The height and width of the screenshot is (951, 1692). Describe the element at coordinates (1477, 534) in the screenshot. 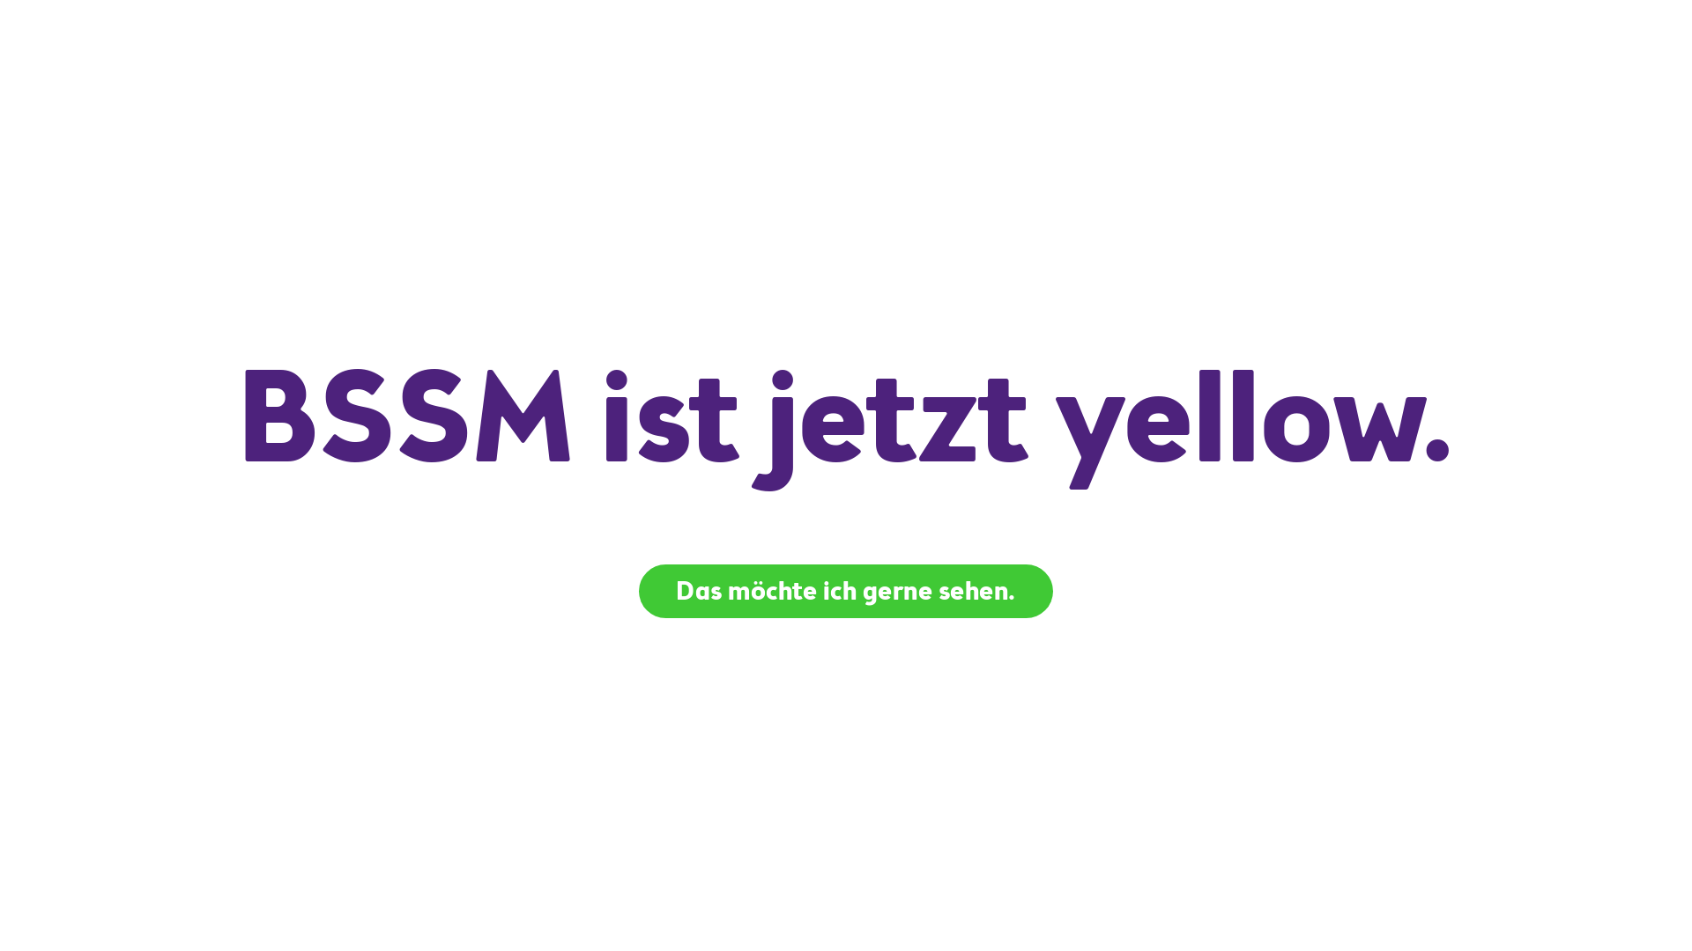

I see `BLOG` at that location.